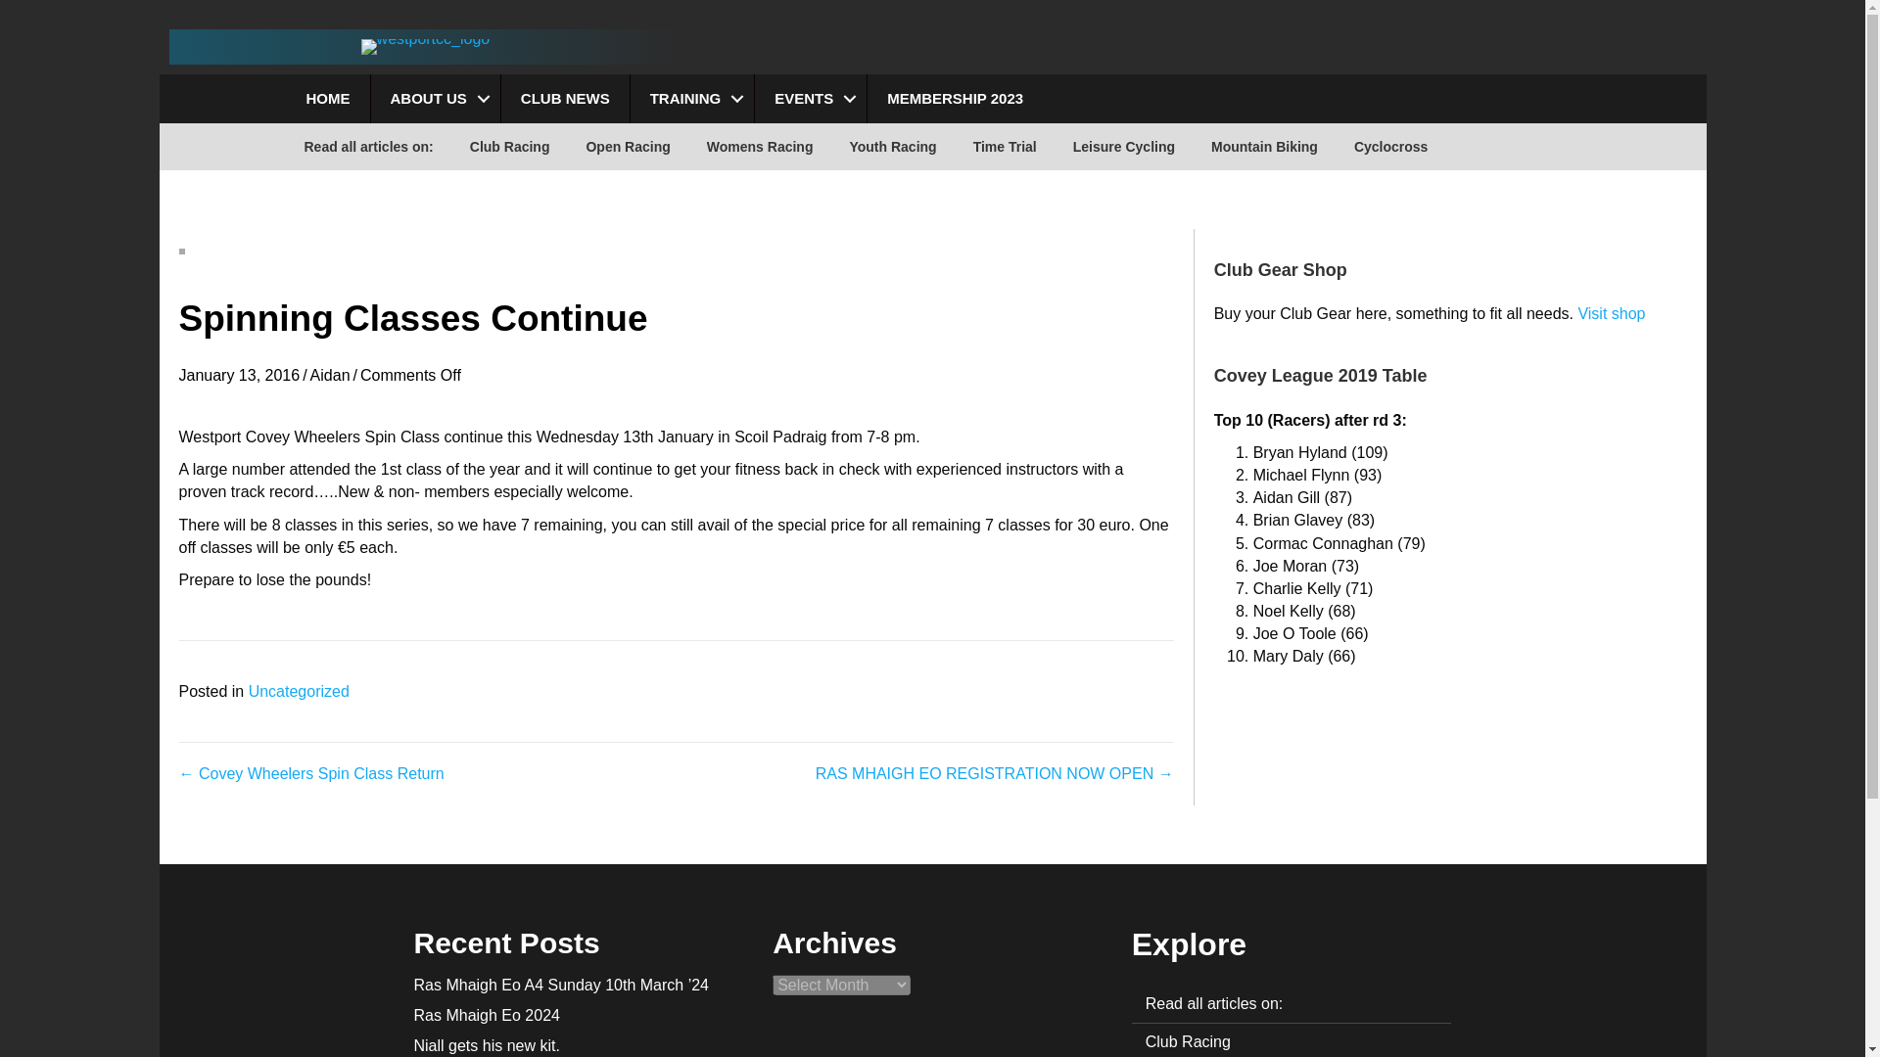 The height and width of the screenshot is (1057, 1880). Describe the element at coordinates (486, 1016) in the screenshot. I see `Ras Mhaigh Eo 2024` at that location.